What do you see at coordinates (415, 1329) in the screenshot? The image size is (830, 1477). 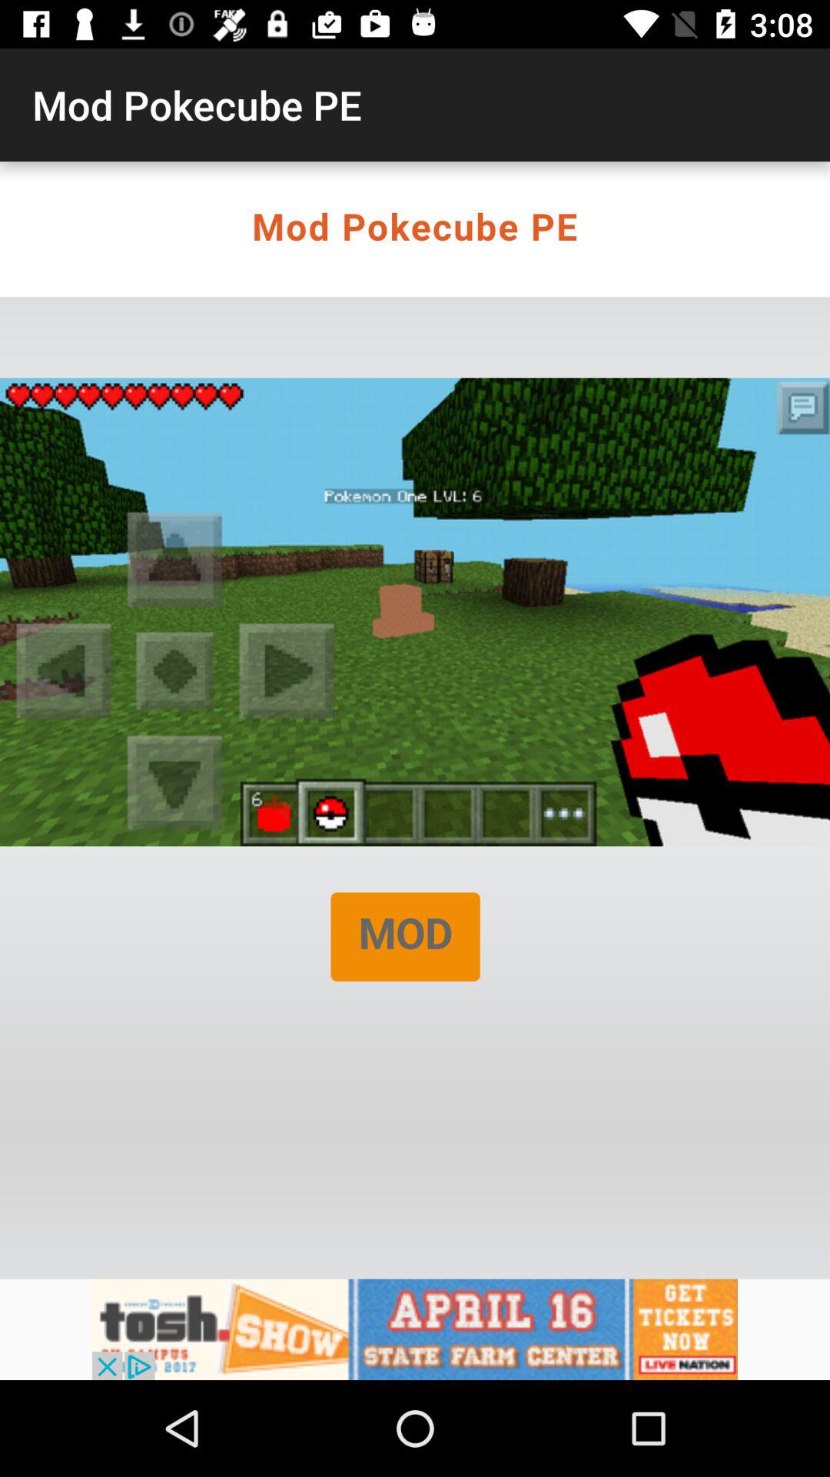 I see `click on advertisement` at bounding box center [415, 1329].